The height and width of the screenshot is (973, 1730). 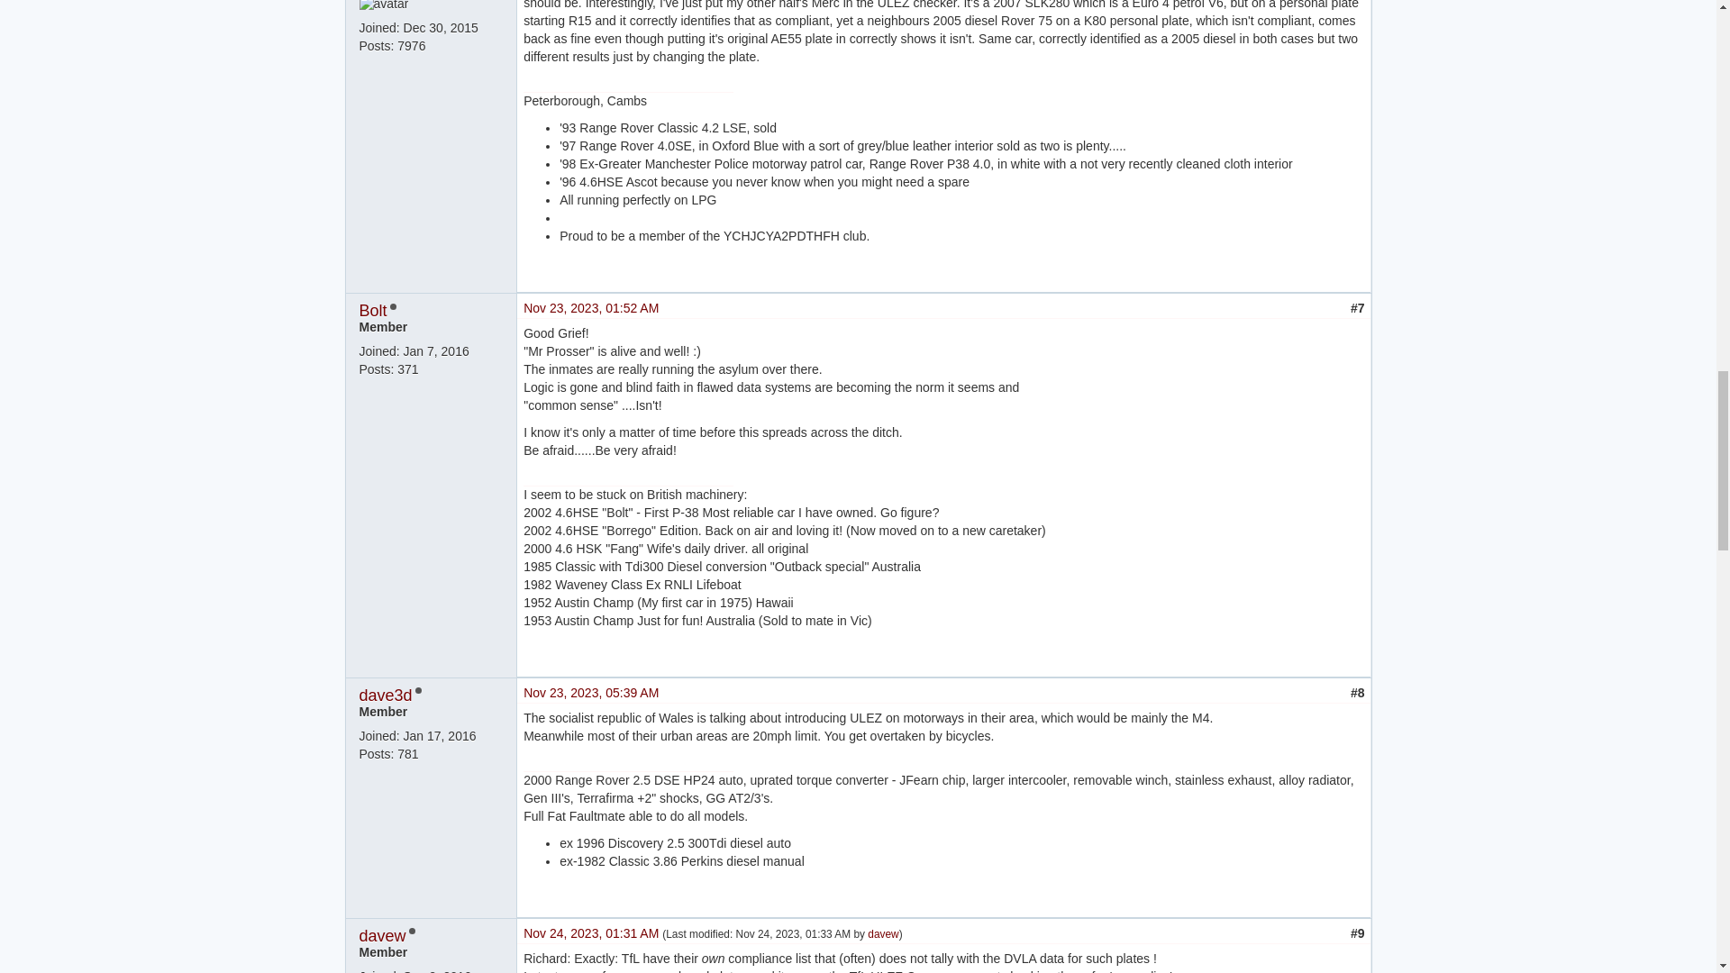 What do you see at coordinates (381, 935) in the screenshot?
I see `davew` at bounding box center [381, 935].